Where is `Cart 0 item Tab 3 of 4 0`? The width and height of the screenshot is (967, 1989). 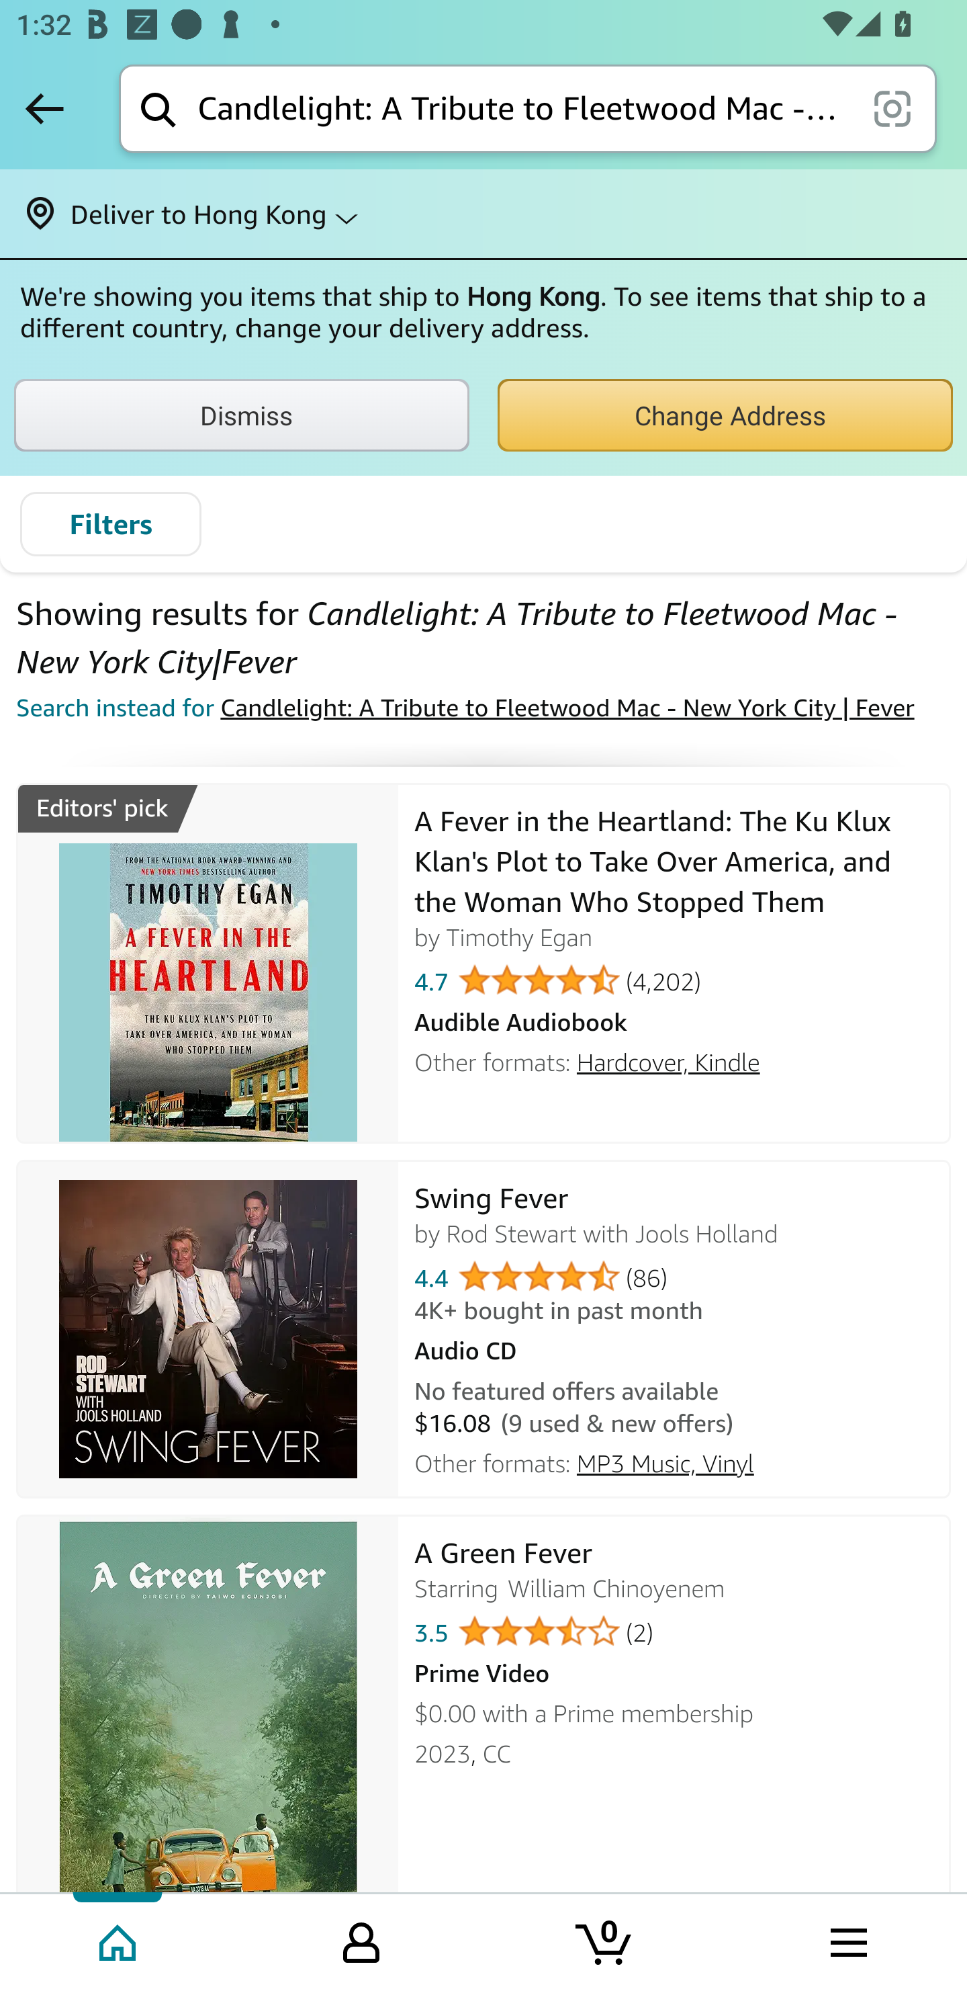 Cart 0 item Tab 3 of 4 0 is located at coordinates (605, 1940).